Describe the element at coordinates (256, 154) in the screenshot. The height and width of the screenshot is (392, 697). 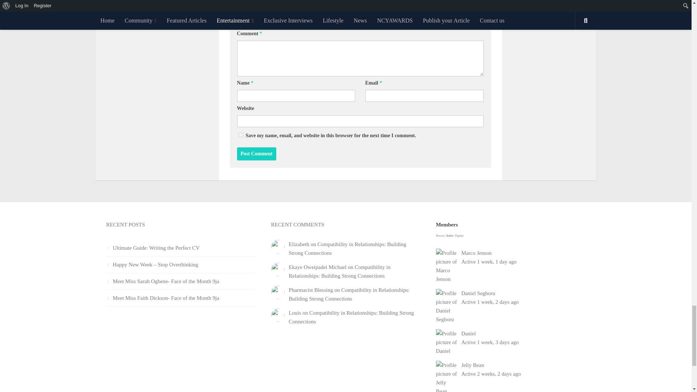
I see `Post Comment` at that location.